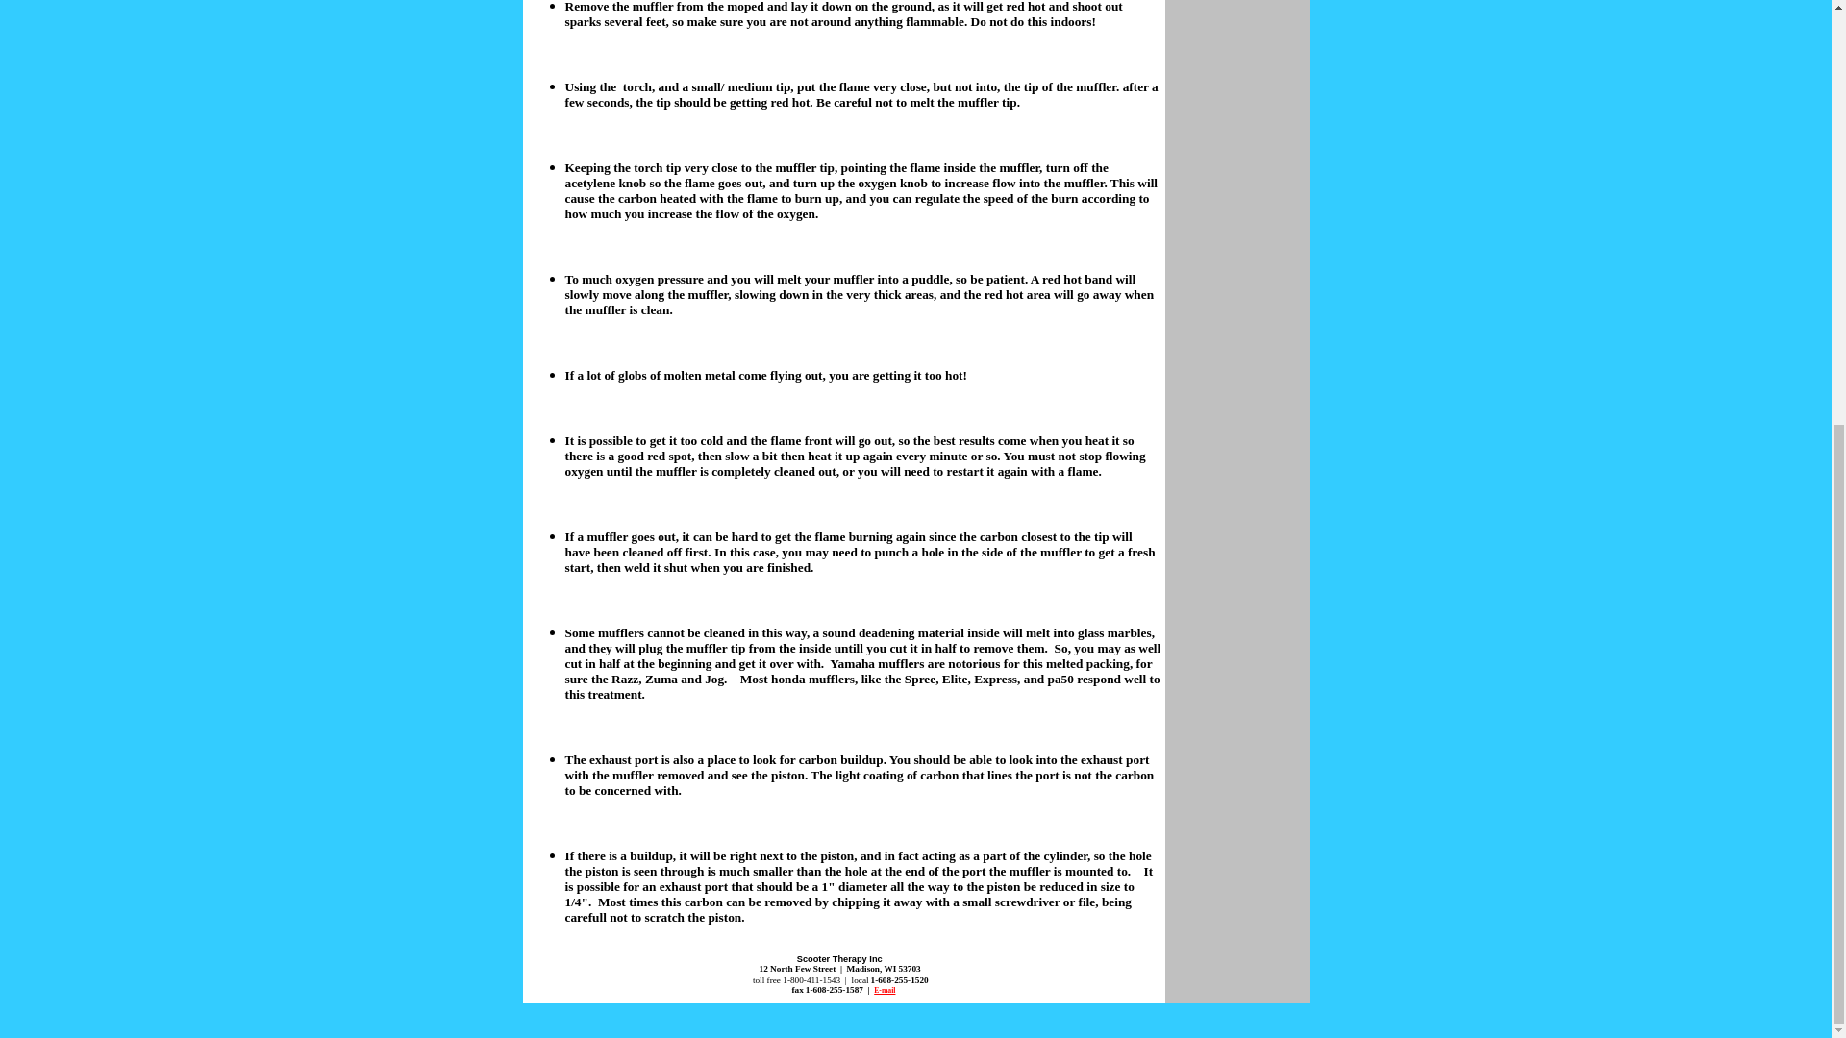  I want to click on Replica Rolex, so click(159, 1028).